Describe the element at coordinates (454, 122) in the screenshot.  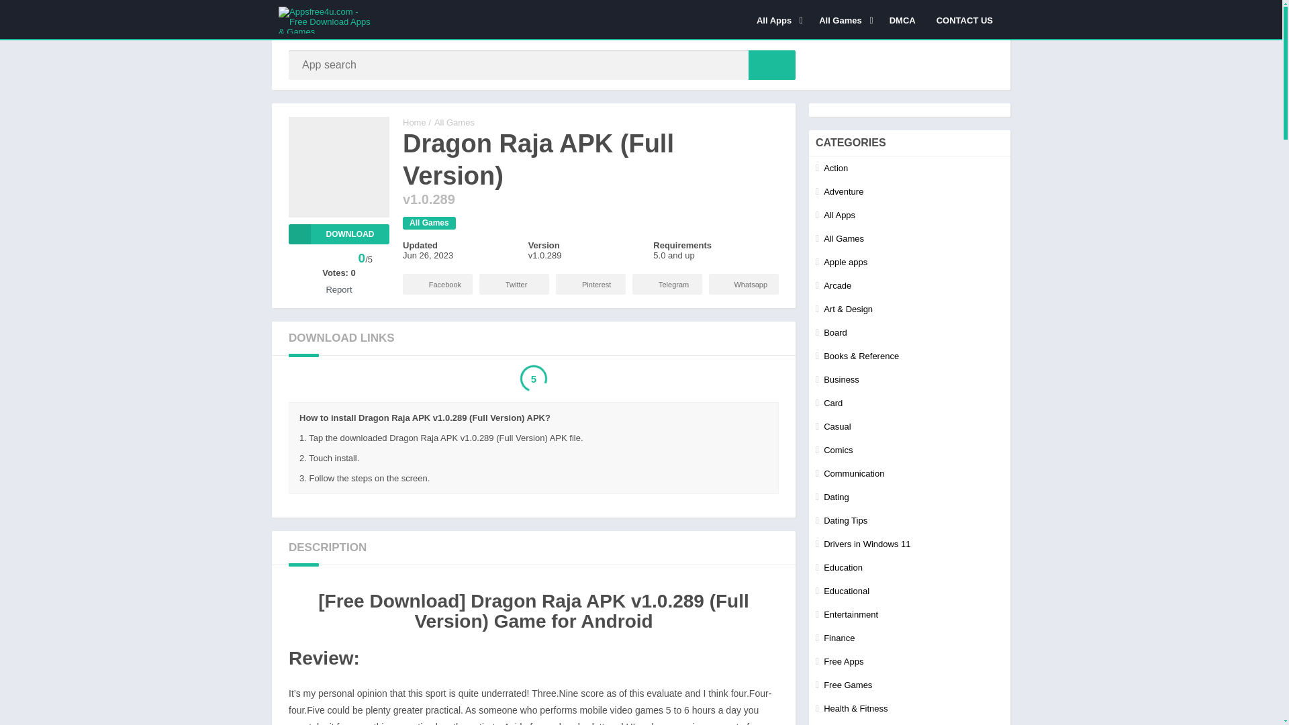
I see `All Games` at that location.